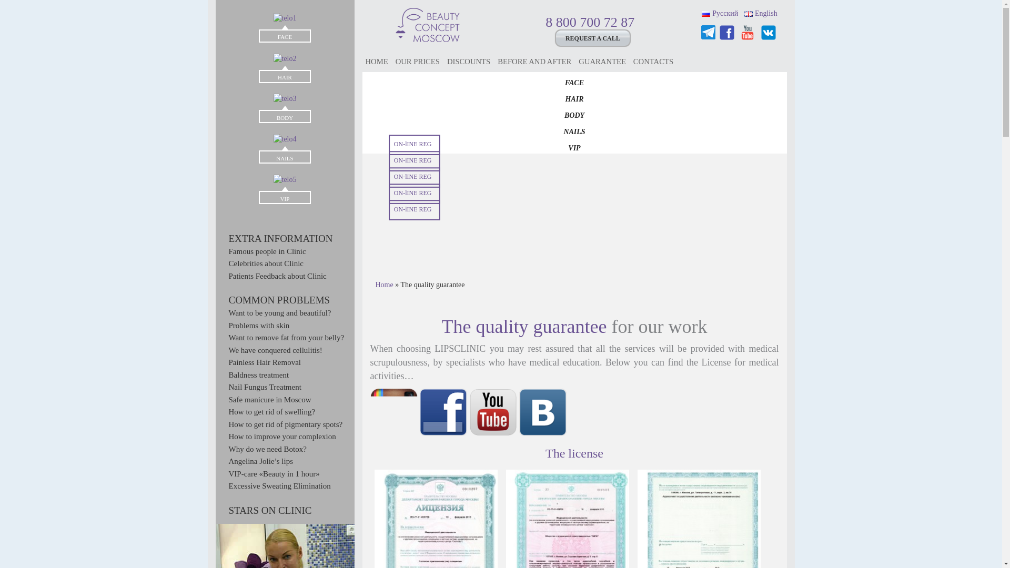 The height and width of the screenshot is (568, 1010). I want to click on Why do we need Botox?, so click(267, 449).